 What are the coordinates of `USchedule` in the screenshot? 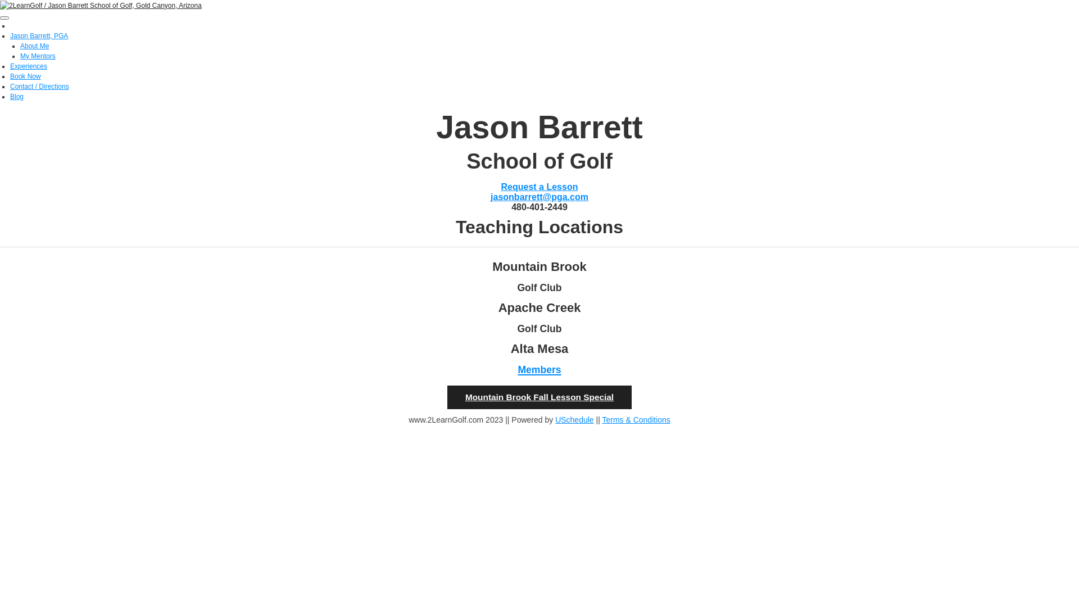 It's located at (574, 420).